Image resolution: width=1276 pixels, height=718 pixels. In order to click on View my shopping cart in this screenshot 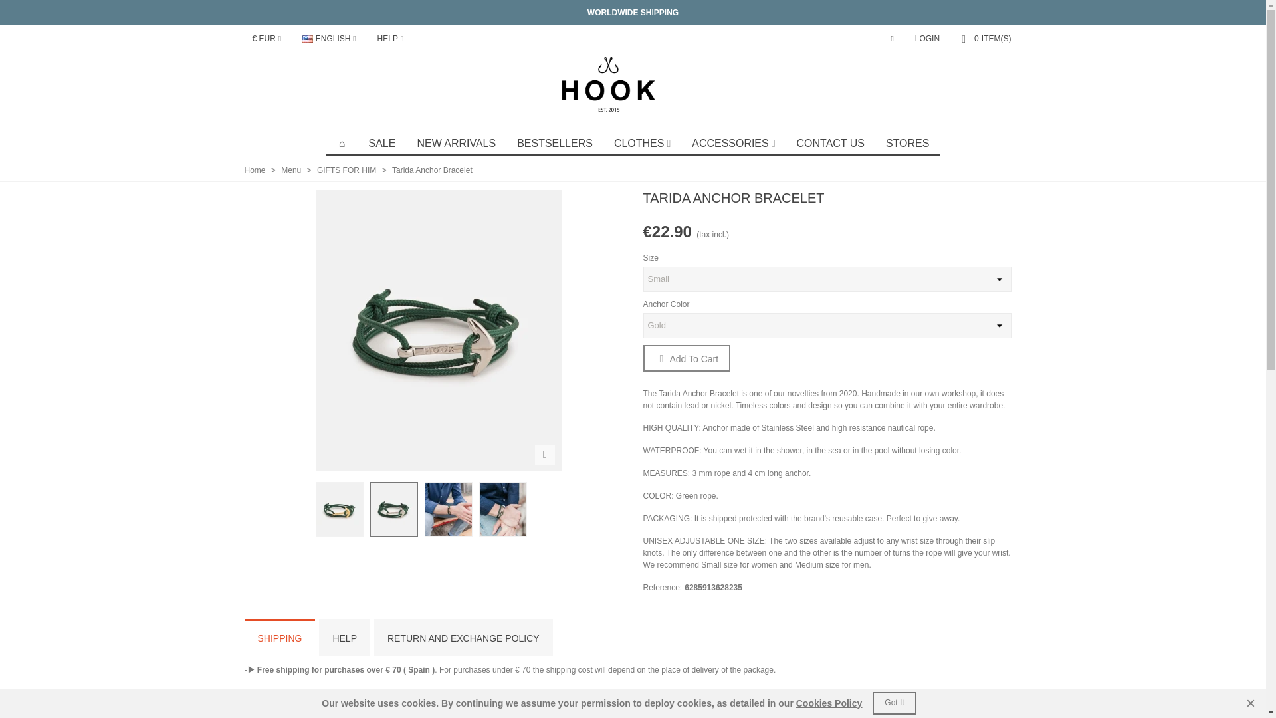, I will do `click(986, 39)`.